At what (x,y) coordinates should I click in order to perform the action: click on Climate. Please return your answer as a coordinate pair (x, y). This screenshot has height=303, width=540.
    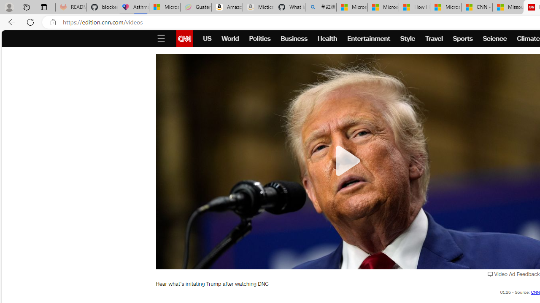
    Looking at the image, I should click on (528, 39).